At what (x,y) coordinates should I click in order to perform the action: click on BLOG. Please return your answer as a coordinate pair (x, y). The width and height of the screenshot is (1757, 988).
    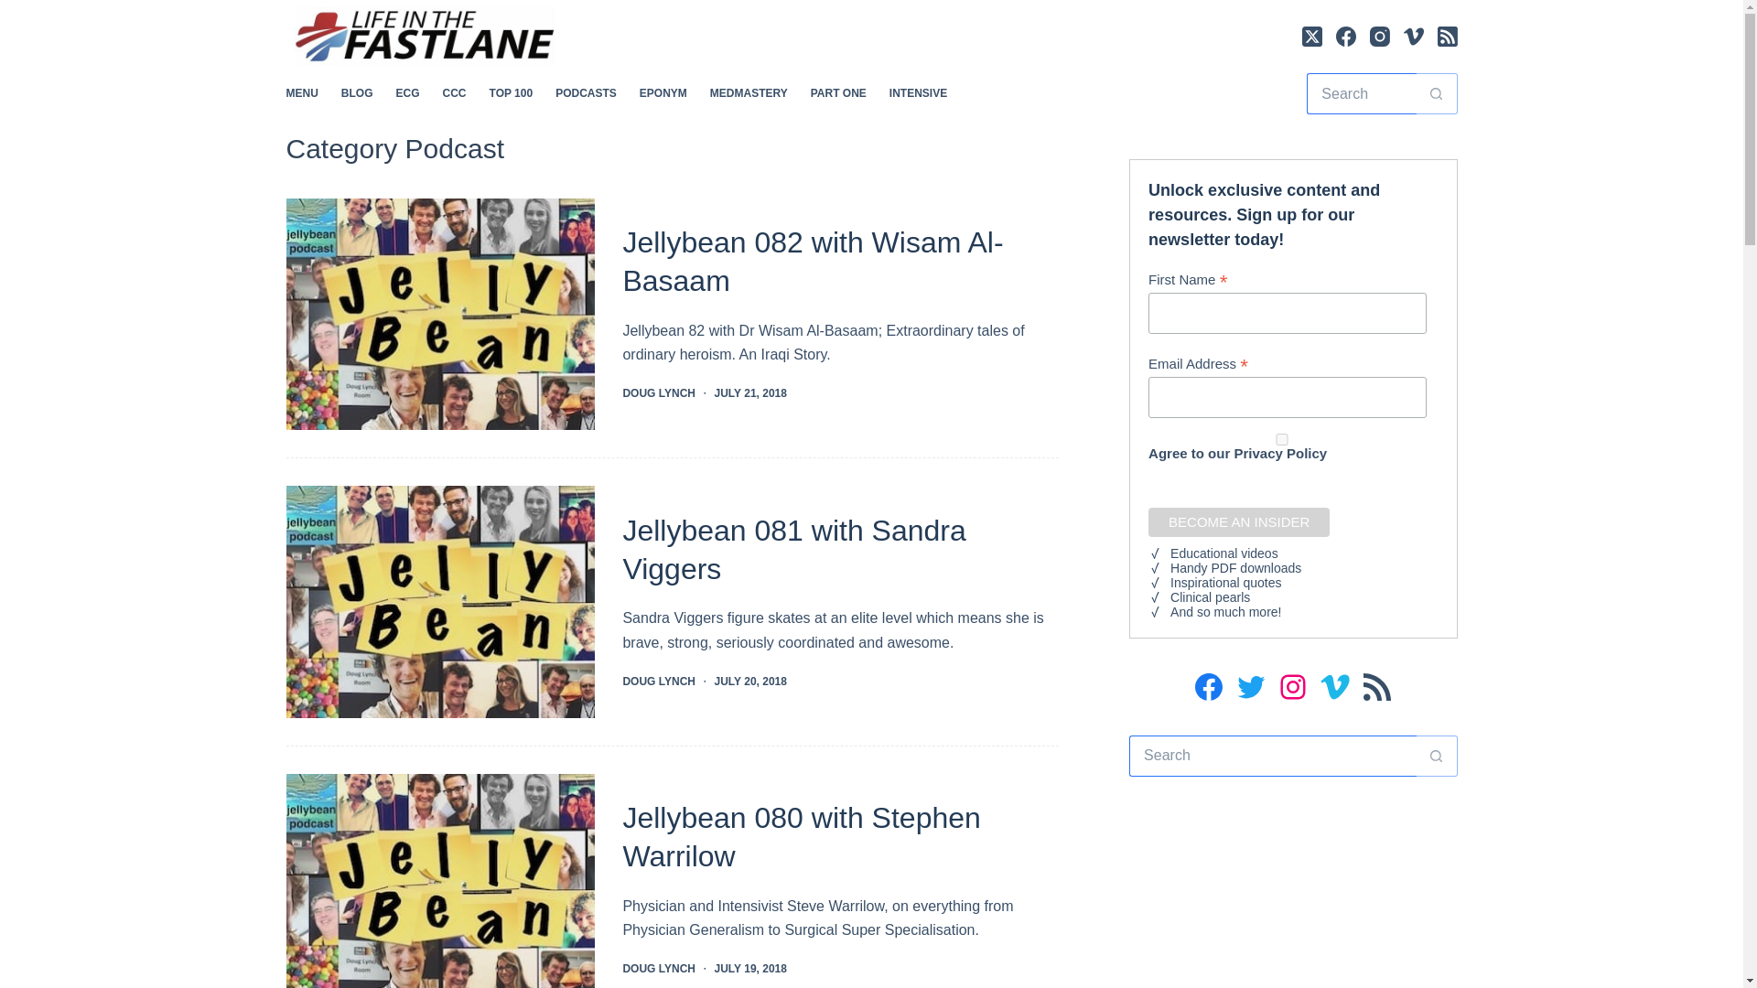
    Looking at the image, I should click on (357, 93).